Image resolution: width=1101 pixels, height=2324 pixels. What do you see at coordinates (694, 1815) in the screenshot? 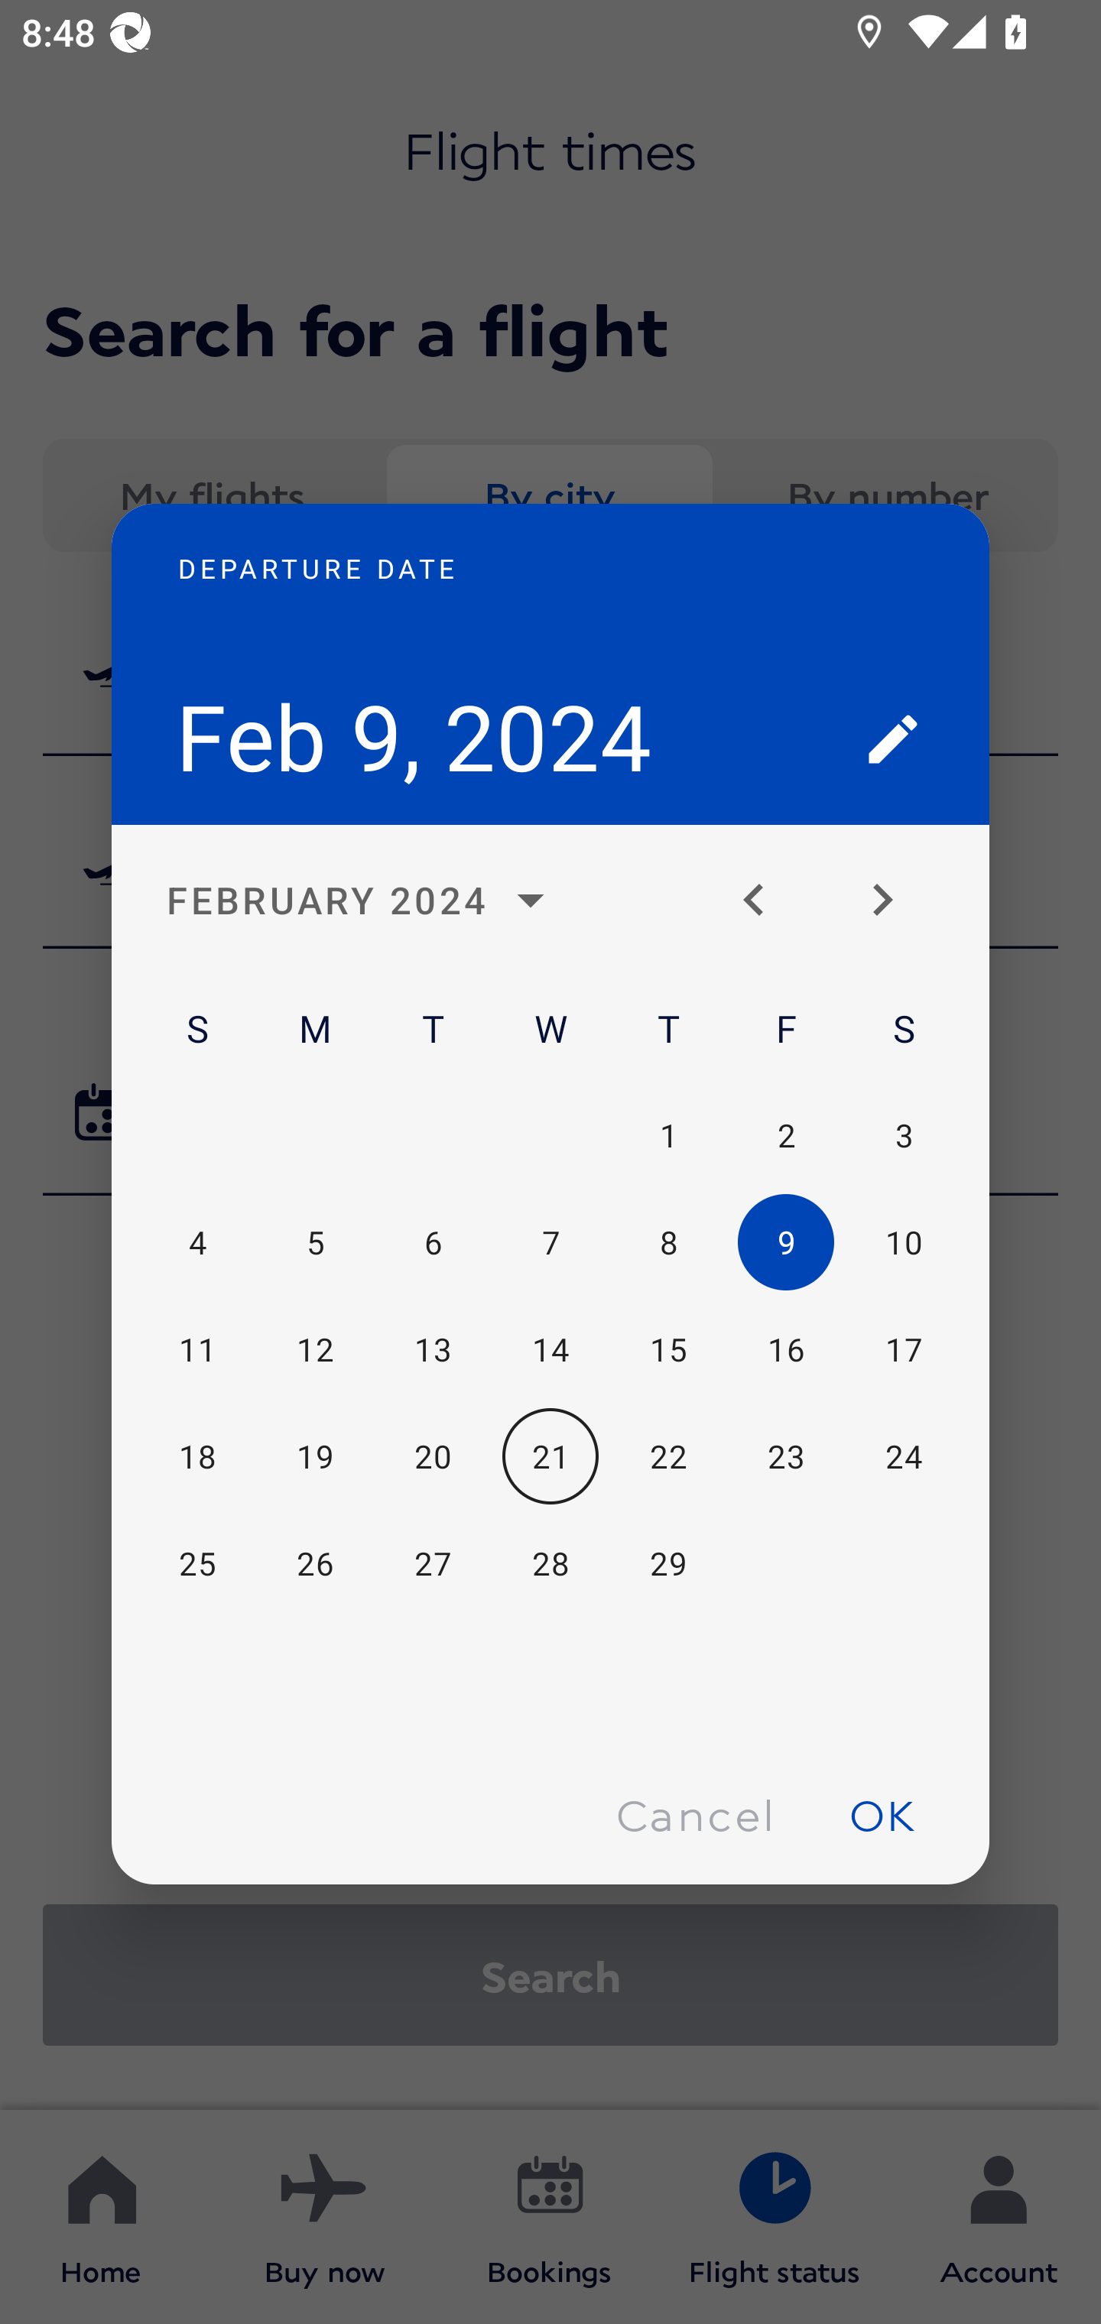
I see `Cancel` at bounding box center [694, 1815].